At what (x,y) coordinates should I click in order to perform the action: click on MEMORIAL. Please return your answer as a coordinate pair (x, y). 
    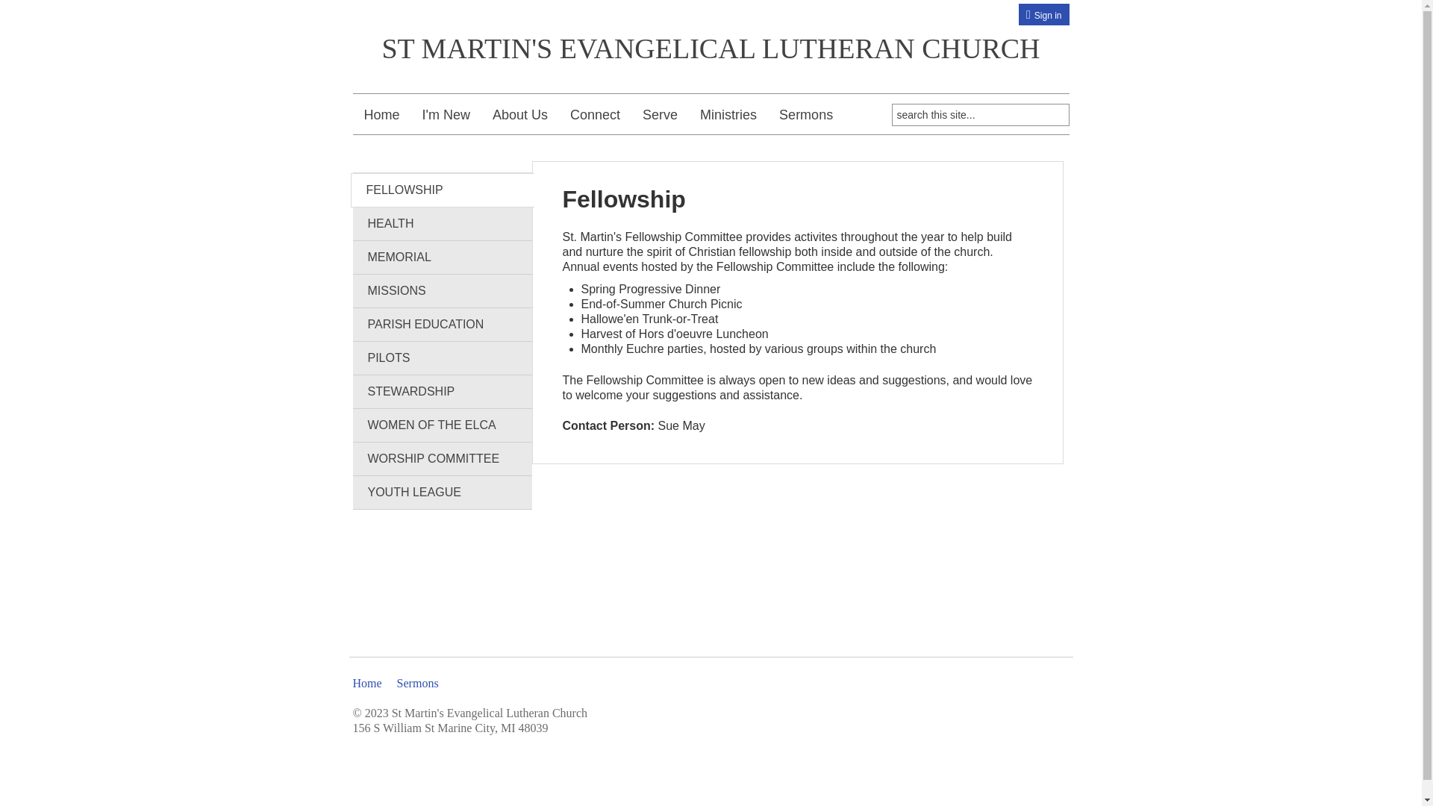
    Looking at the image, I should click on (442, 257).